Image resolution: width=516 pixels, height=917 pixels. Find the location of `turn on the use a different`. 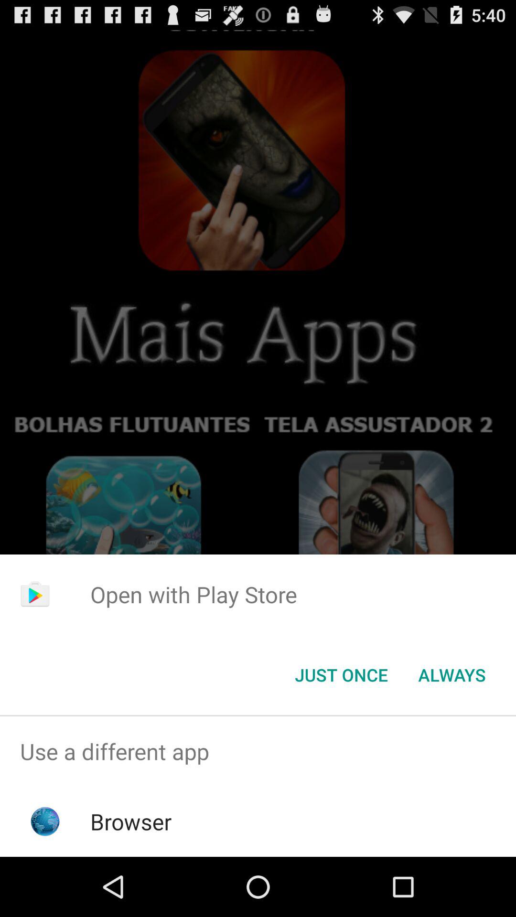

turn on the use a different is located at coordinates (258, 752).